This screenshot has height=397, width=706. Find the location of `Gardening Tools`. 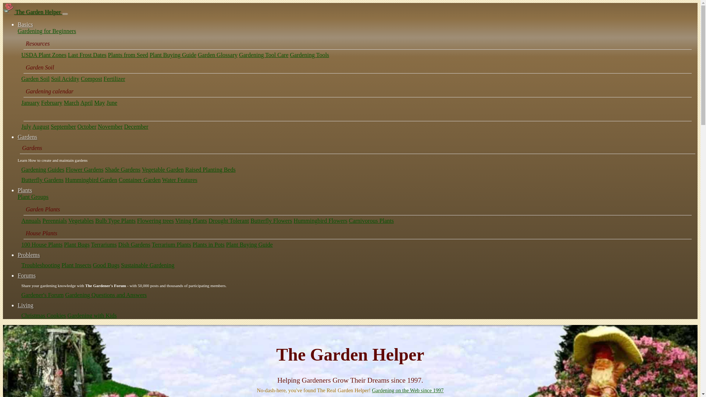

Gardening Tools is located at coordinates (309, 55).